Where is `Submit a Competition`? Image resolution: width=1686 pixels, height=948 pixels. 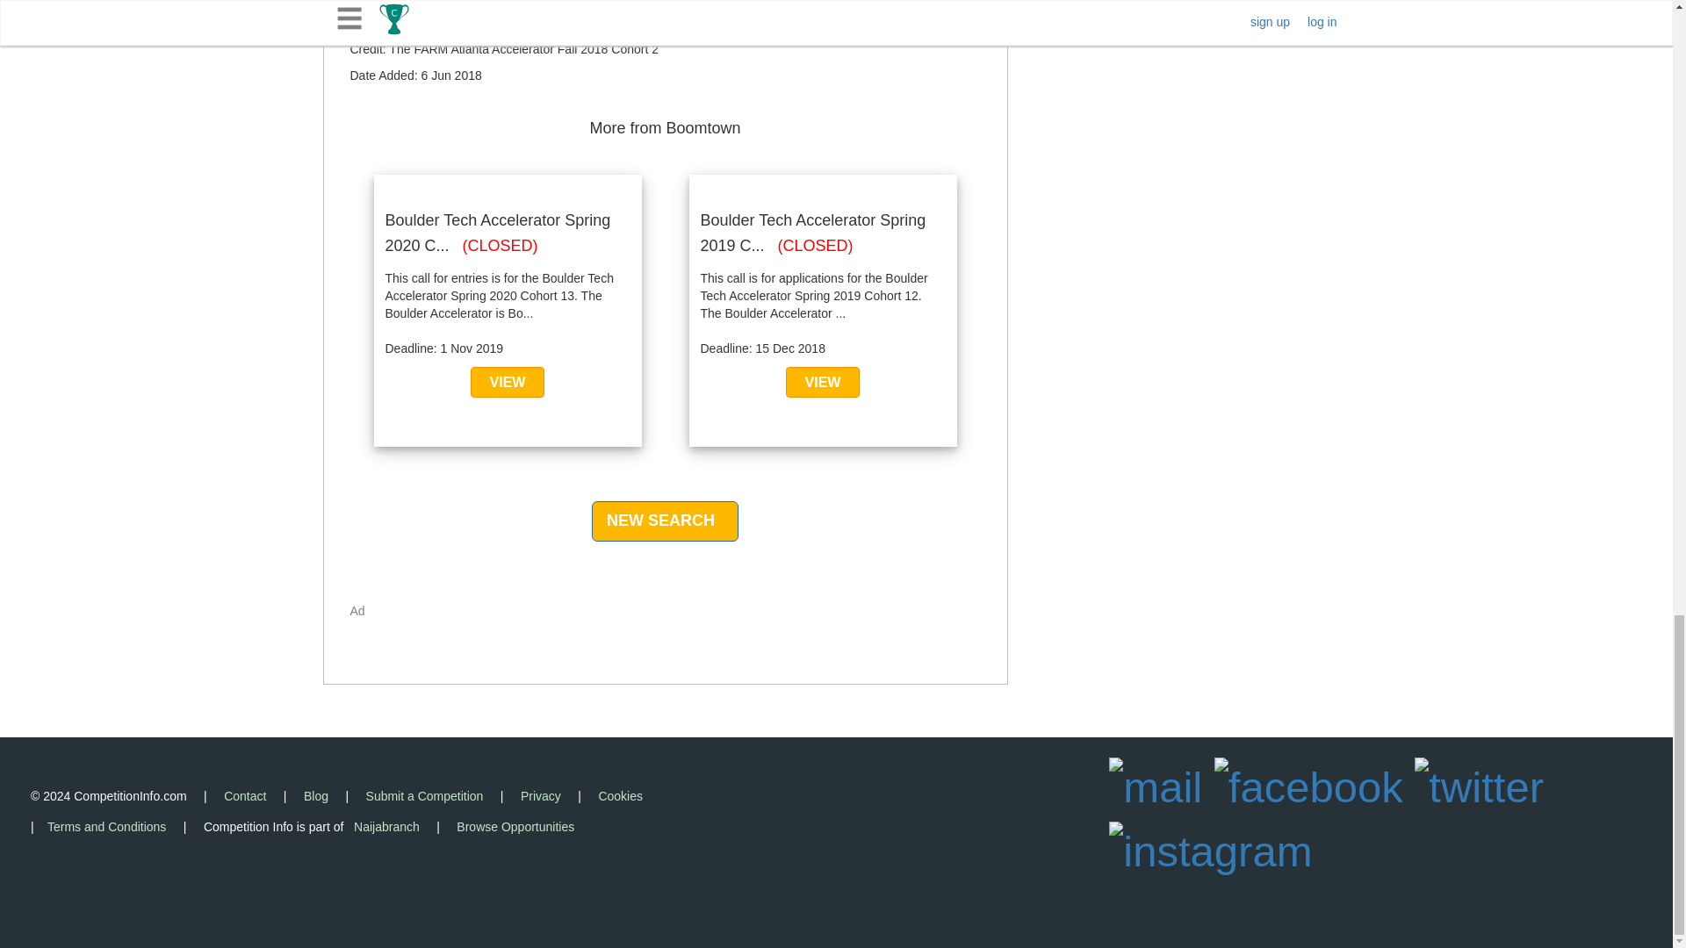
Submit a Competition is located at coordinates (425, 795).